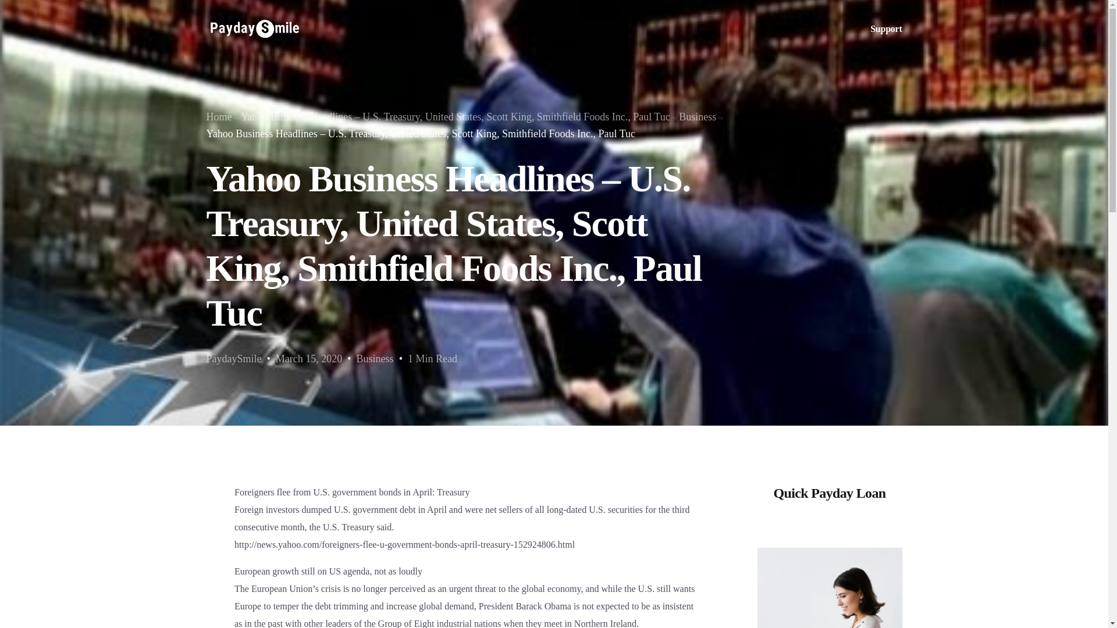  Describe the element at coordinates (218, 116) in the screenshot. I see `Home` at that location.